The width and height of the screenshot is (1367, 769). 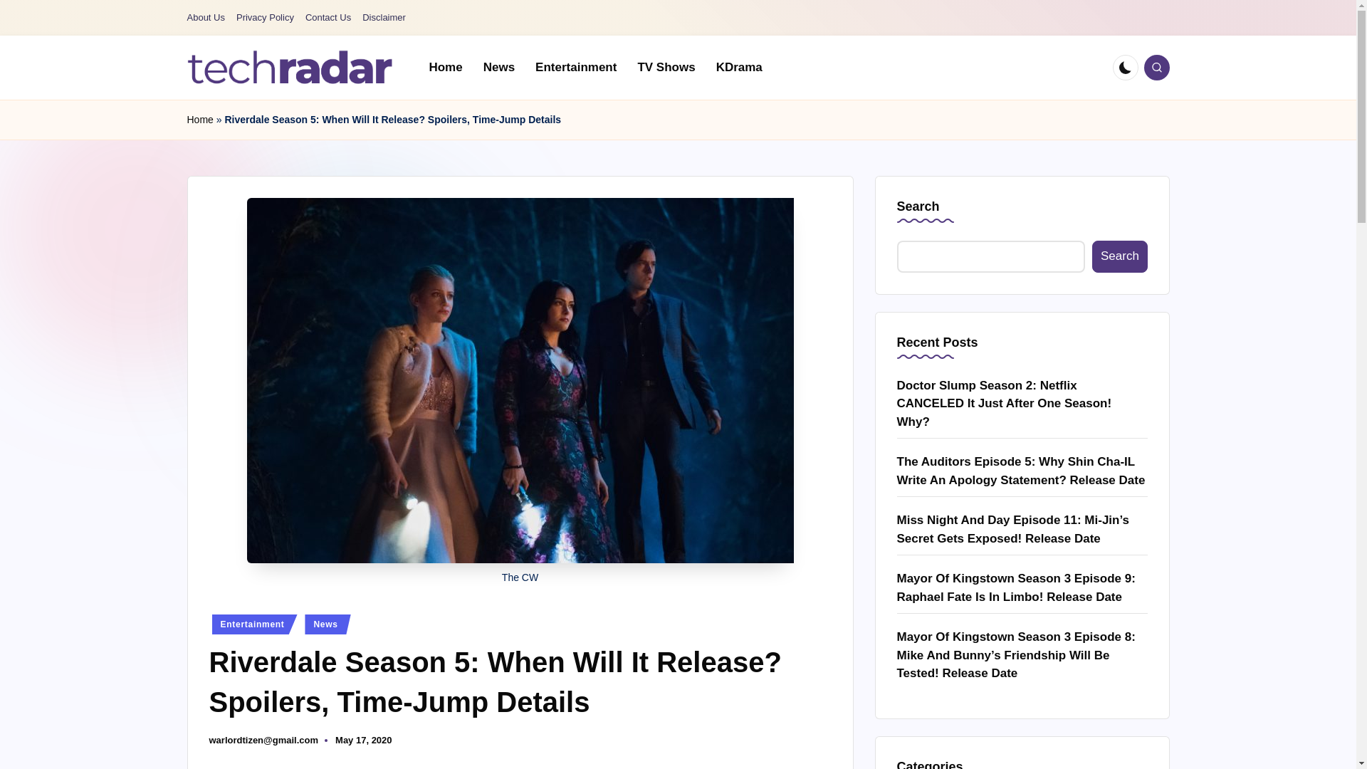 What do you see at coordinates (1119, 256) in the screenshot?
I see `Search` at bounding box center [1119, 256].